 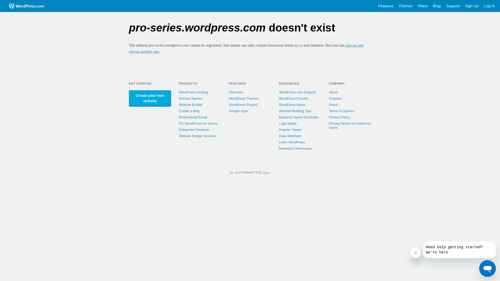 What do you see at coordinates (246, 48) in the screenshot?
I see `sign up and choose another one` at bounding box center [246, 48].